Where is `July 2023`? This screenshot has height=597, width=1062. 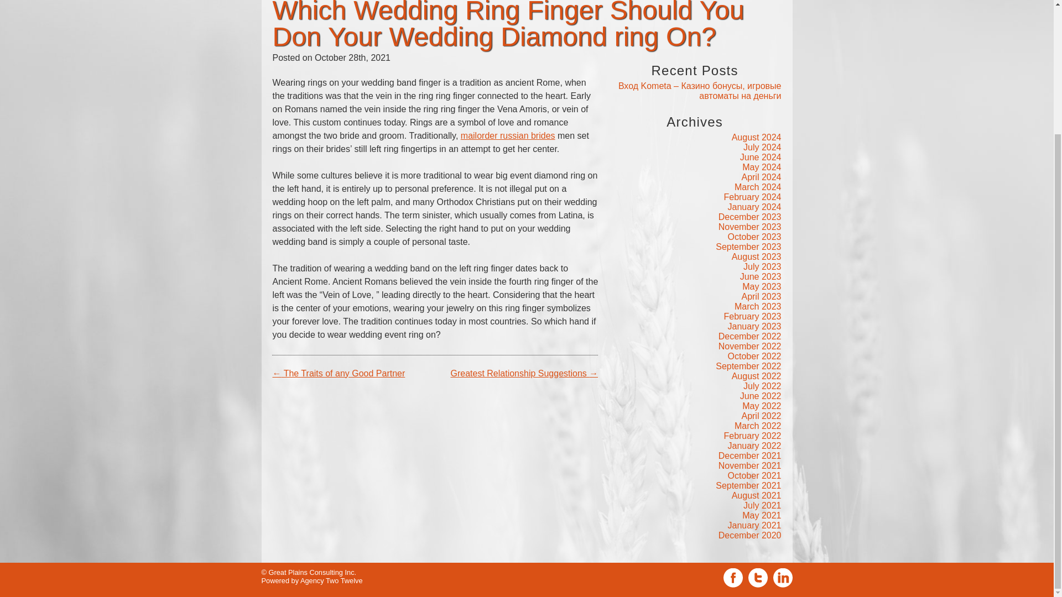 July 2023 is located at coordinates (762, 266).